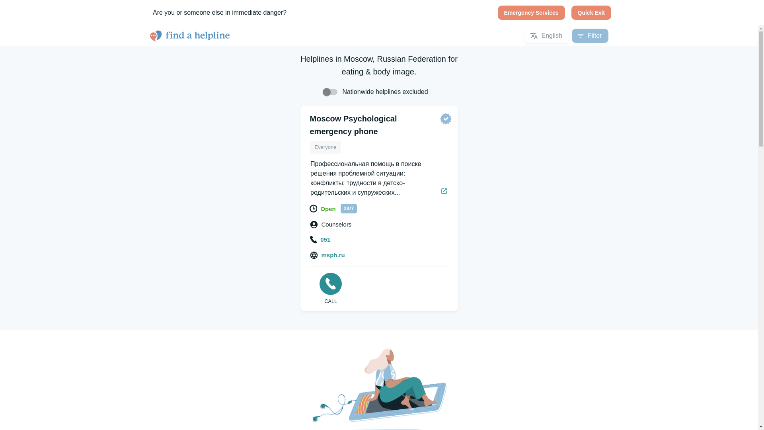 The width and height of the screenshot is (764, 430). I want to click on Emergency Services, so click(532, 13).